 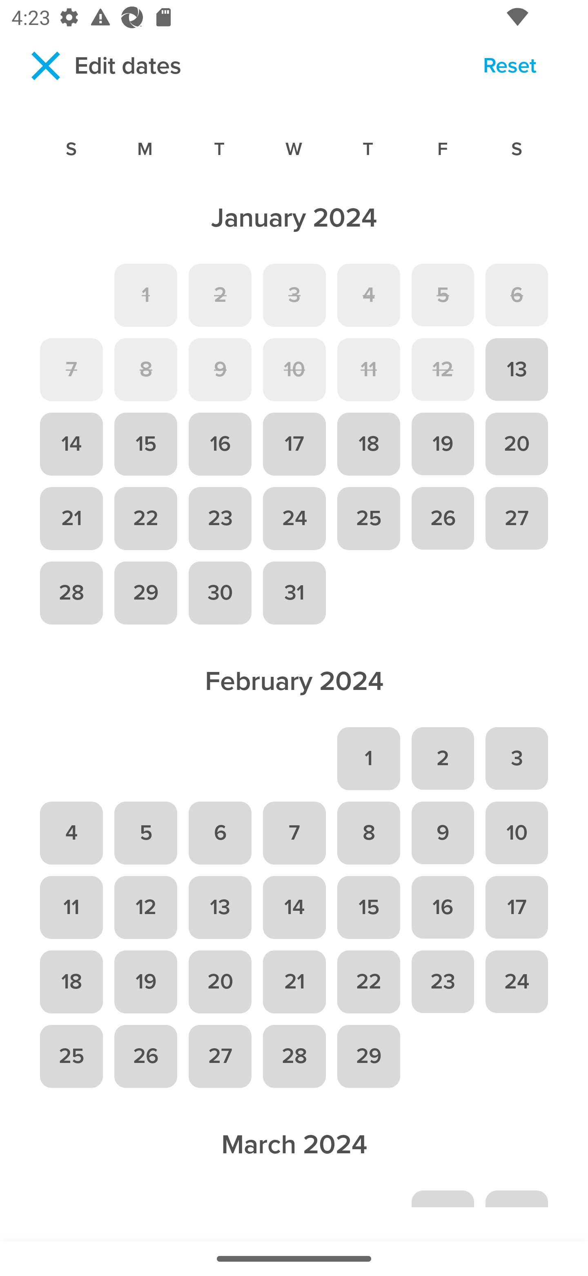 What do you see at coordinates (145, 907) in the screenshot?
I see `12` at bounding box center [145, 907].